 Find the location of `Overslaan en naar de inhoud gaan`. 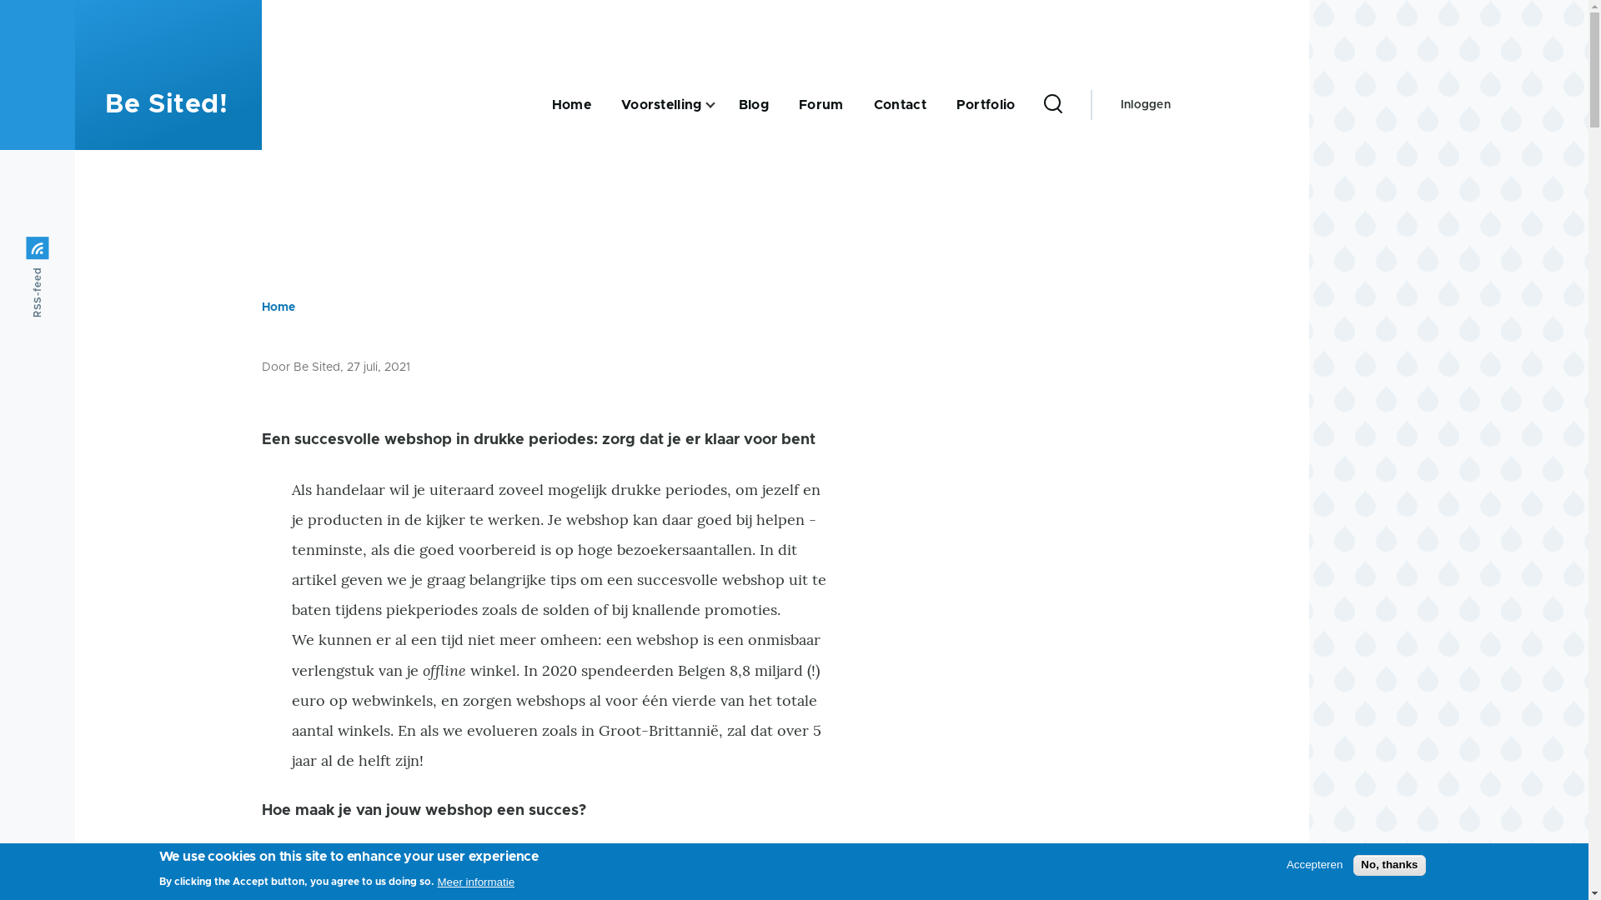

Overslaan en naar de inhoud gaan is located at coordinates (655, 7).